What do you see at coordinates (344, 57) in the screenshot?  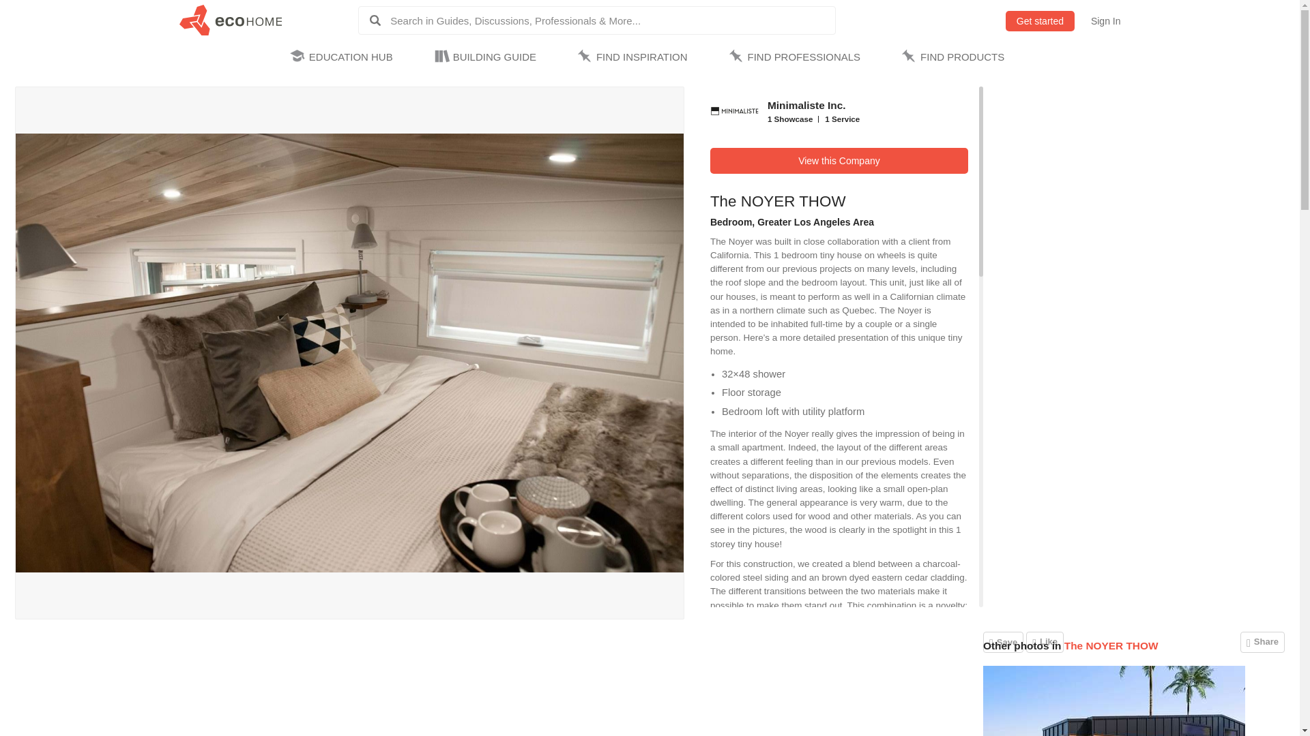 I see `EDUCATION HUB` at bounding box center [344, 57].